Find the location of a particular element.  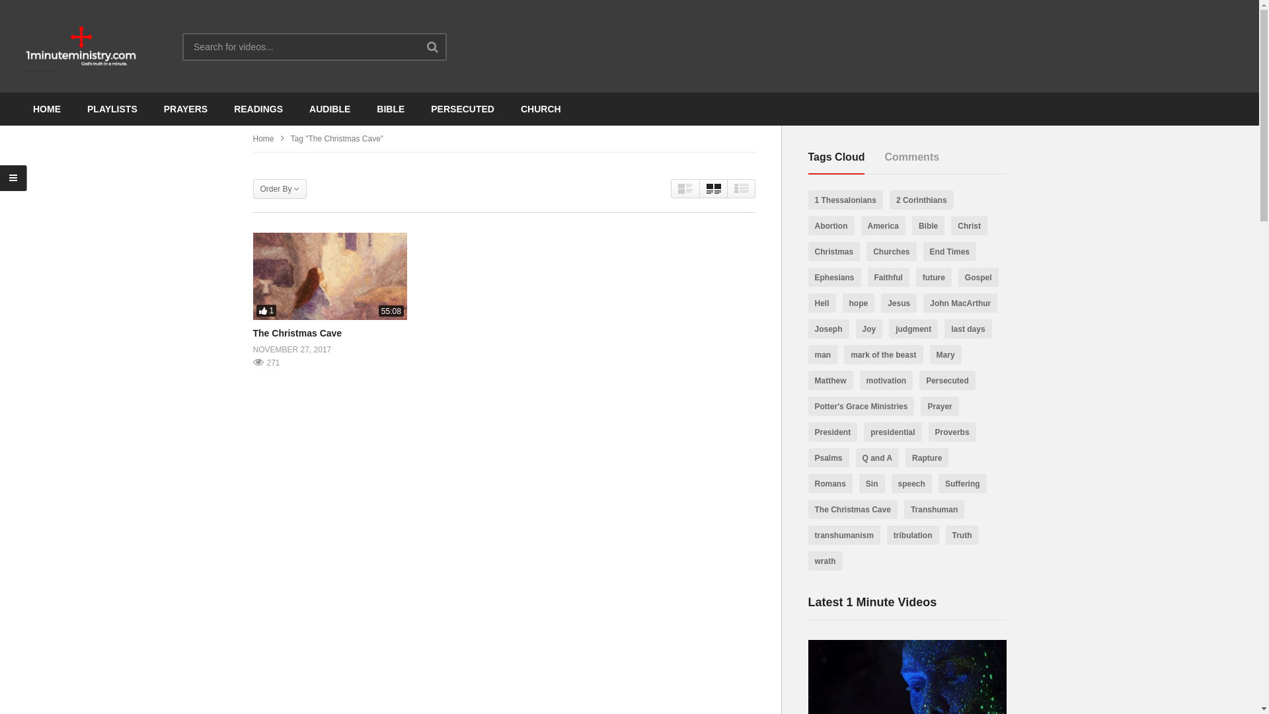

PRAYERS is located at coordinates (186, 109).